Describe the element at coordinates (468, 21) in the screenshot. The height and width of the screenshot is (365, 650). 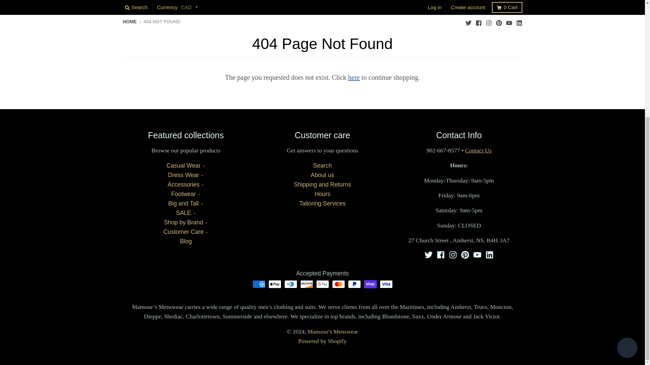
I see `Twitter - Mansour's Menswear` at that location.